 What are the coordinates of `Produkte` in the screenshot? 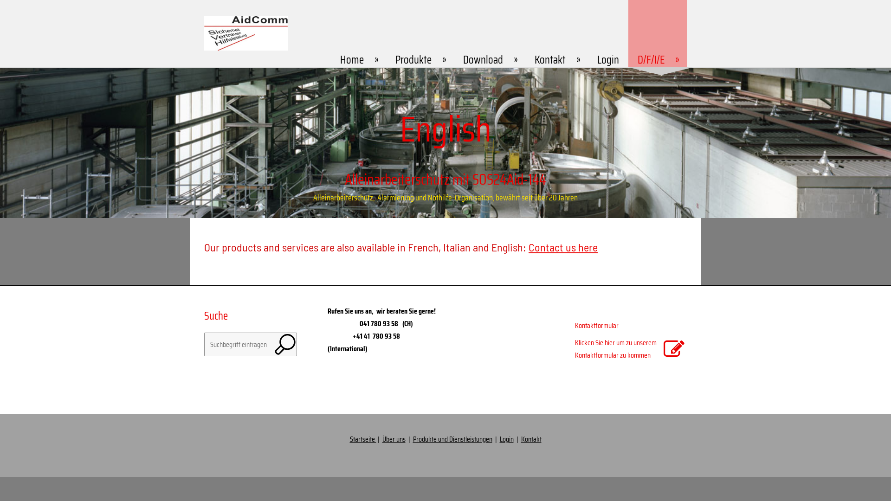 It's located at (420, 33).